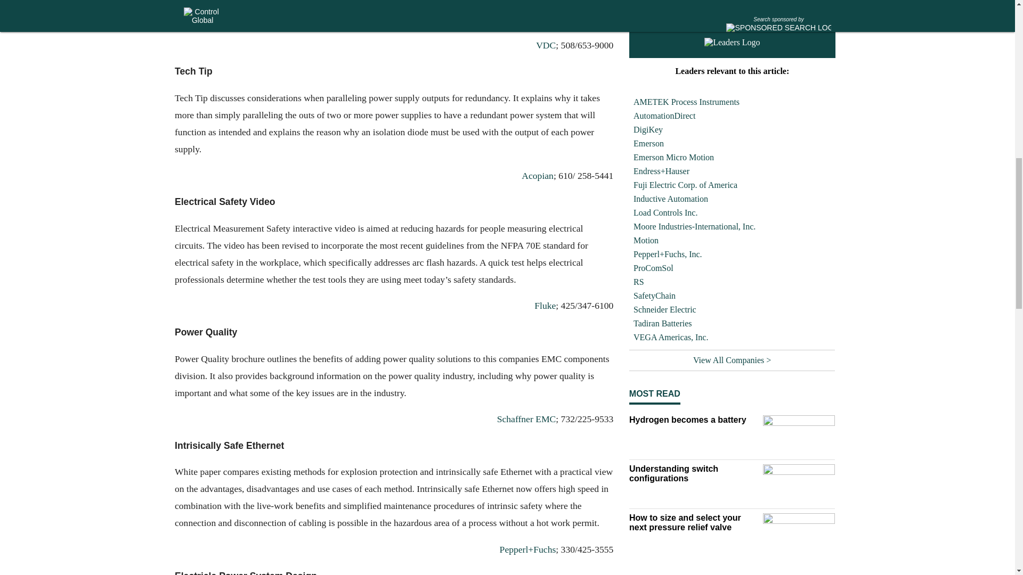  Describe the element at coordinates (545, 306) in the screenshot. I see `Fluke` at that location.